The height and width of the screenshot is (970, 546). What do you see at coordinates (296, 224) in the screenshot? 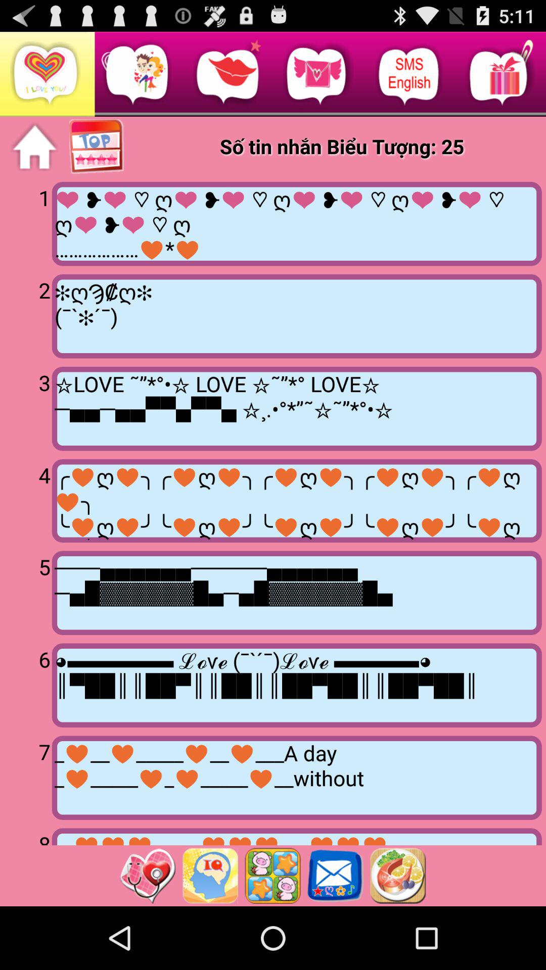
I see `select the icon to the right of the 1 item` at bounding box center [296, 224].